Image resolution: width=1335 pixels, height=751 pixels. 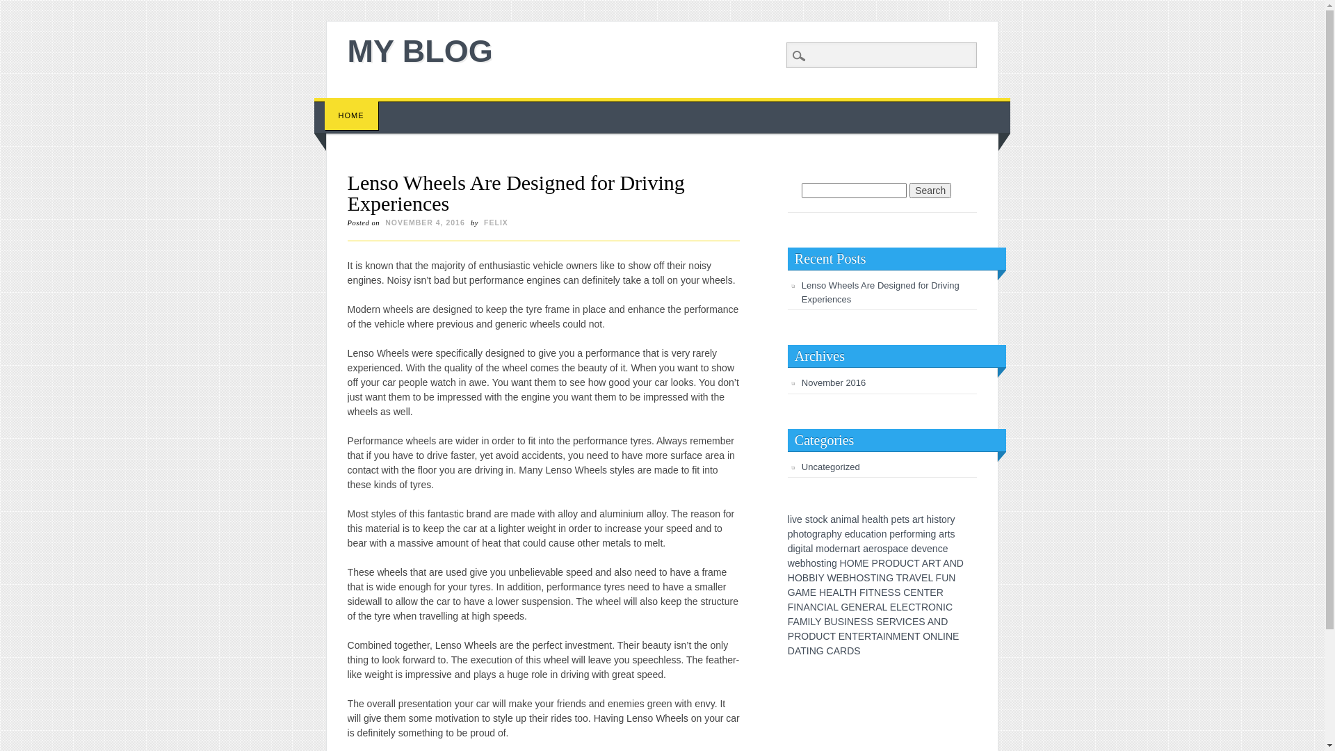 What do you see at coordinates (496, 223) in the screenshot?
I see `FELIX` at bounding box center [496, 223].